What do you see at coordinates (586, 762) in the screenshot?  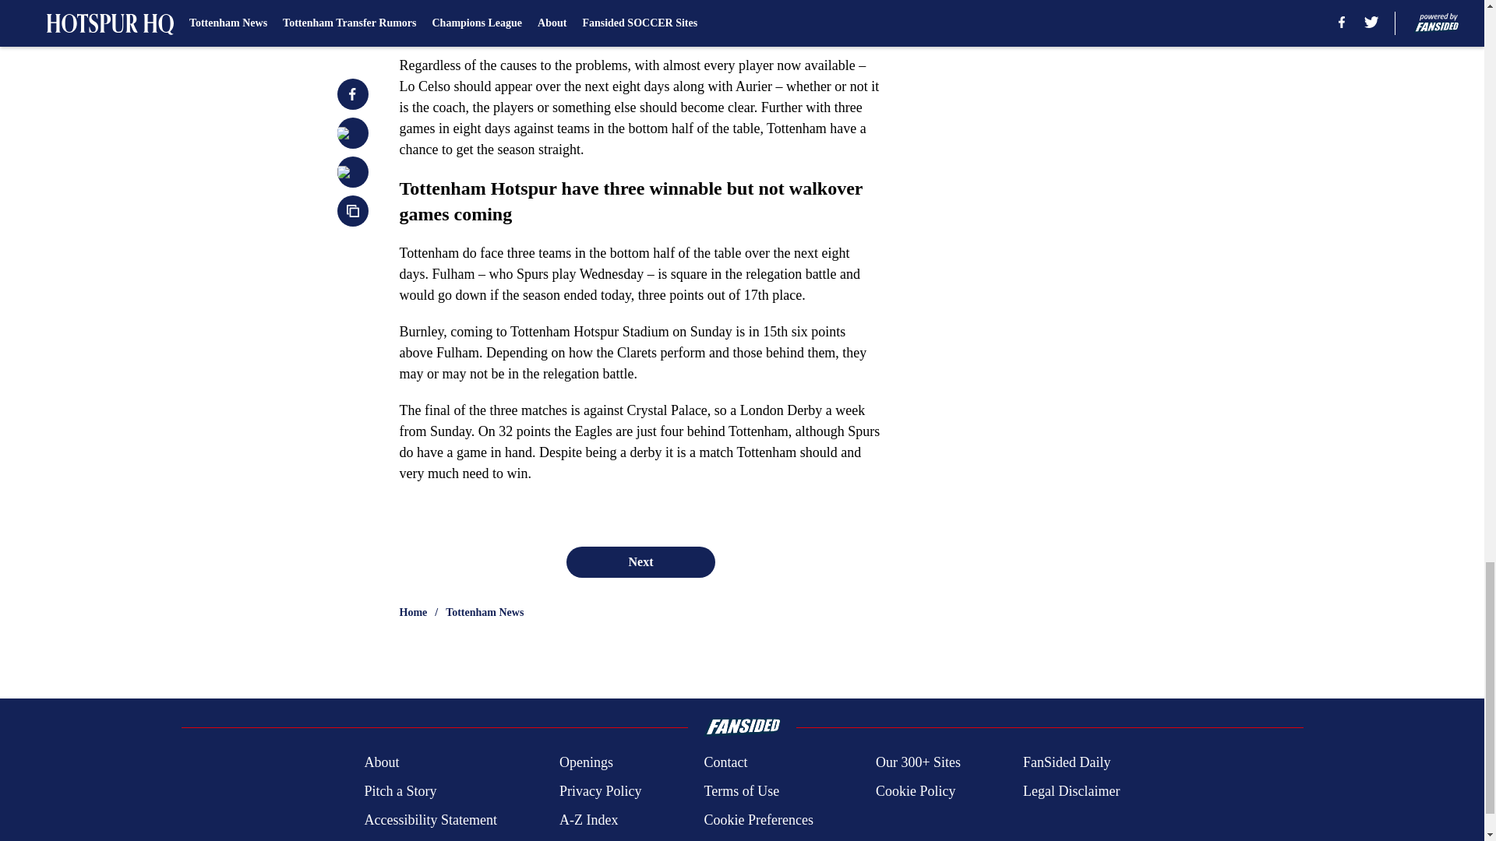 I see `Openings` at bounding box center [586, 762].